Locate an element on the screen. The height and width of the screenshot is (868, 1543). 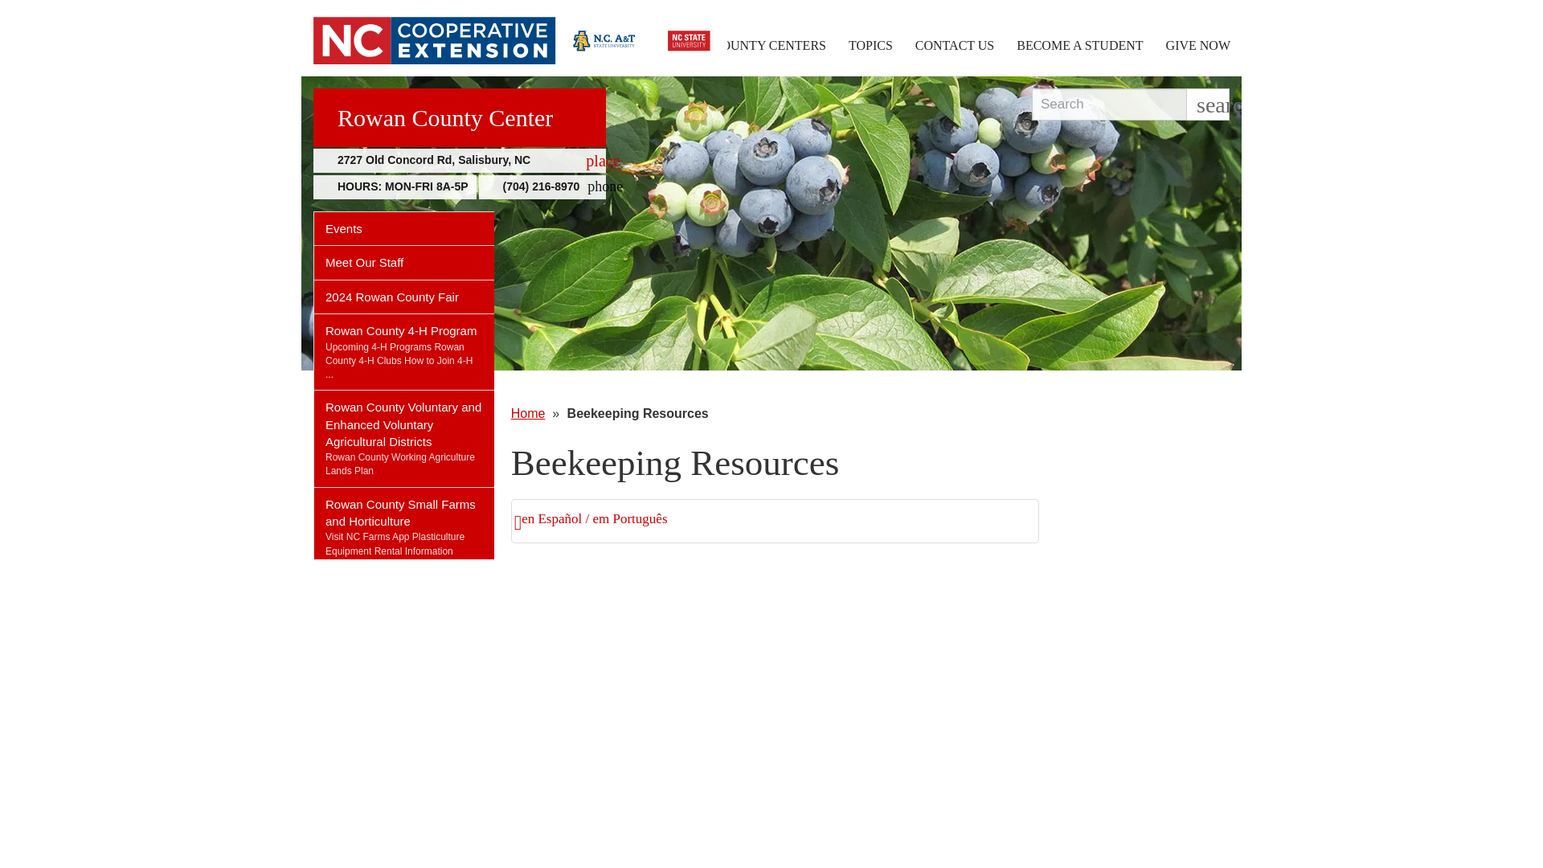
Upcoming 4-H Programs is located at coordinates (379, 347).